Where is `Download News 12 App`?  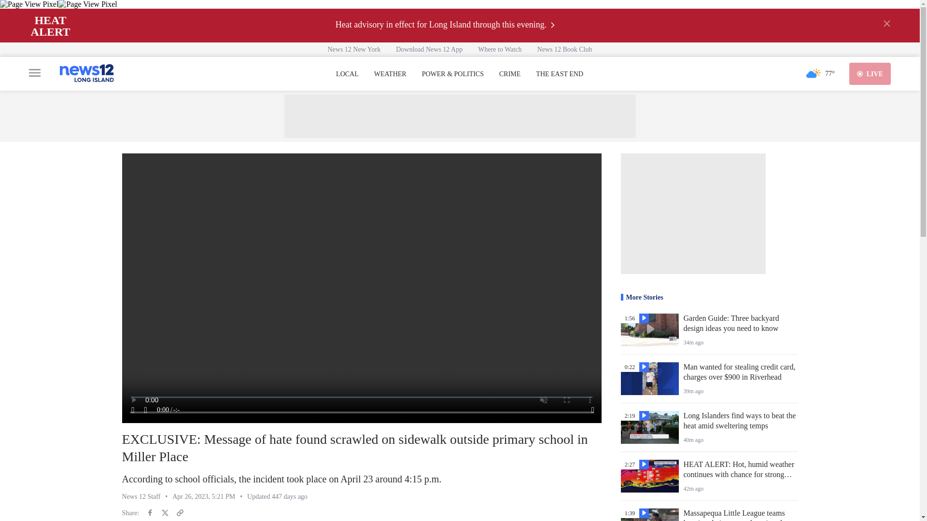
Download News 12 App is located at coordinates (429, 49).